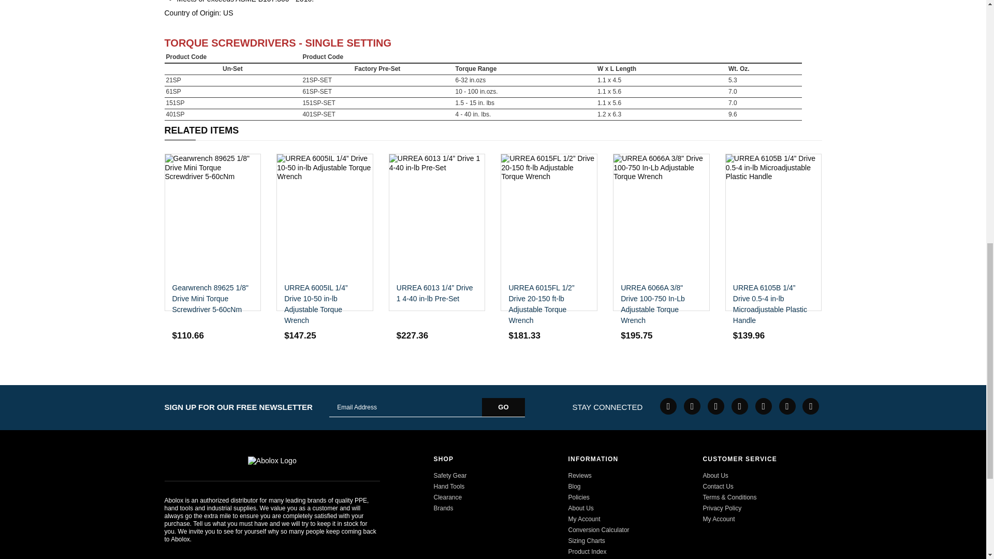 This screenshot has height=559, width=994. Describe the element at coordinates (764, 406) in the screenshot. I see `Follow Us on Instagram` at that location.